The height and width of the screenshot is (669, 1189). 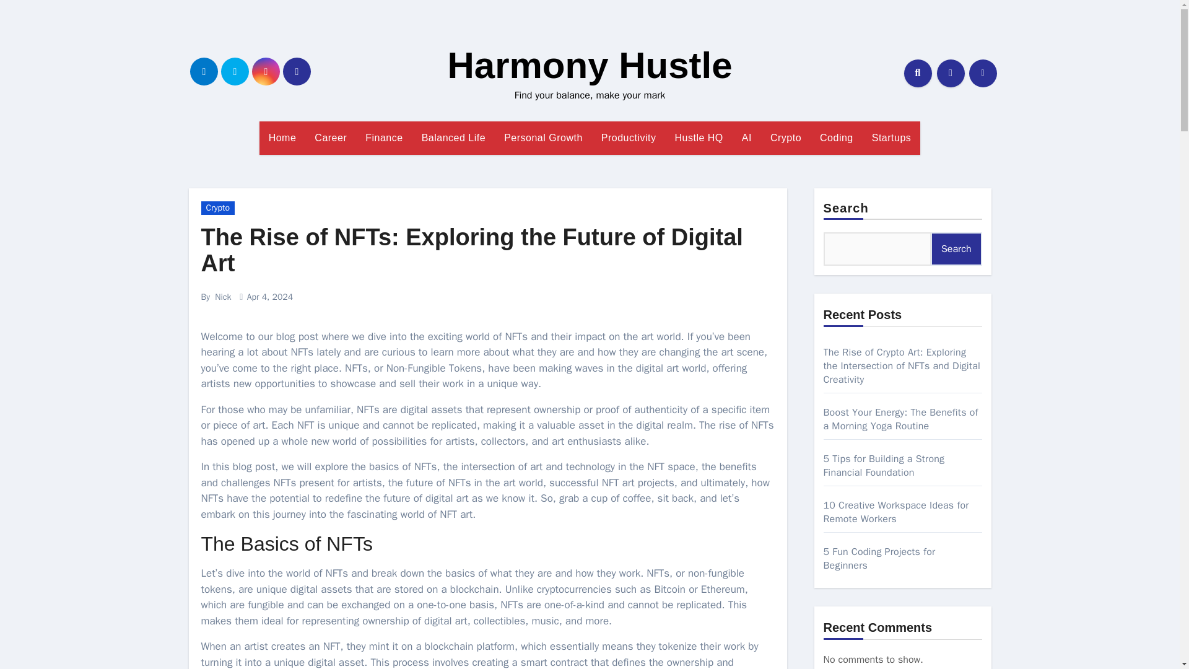 I want to click on Personal Growth, so click(x=543, y=138).